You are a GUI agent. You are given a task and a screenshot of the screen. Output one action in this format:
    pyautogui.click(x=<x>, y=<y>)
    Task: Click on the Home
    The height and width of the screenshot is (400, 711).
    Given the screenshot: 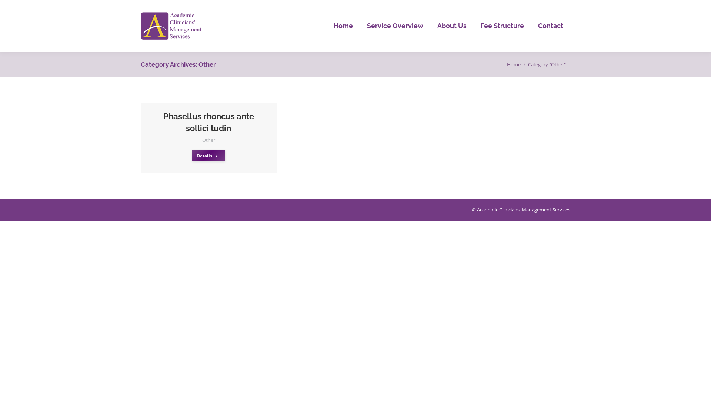 What is the action you would take?
    pyautogui.click(x=514, y=64)
    